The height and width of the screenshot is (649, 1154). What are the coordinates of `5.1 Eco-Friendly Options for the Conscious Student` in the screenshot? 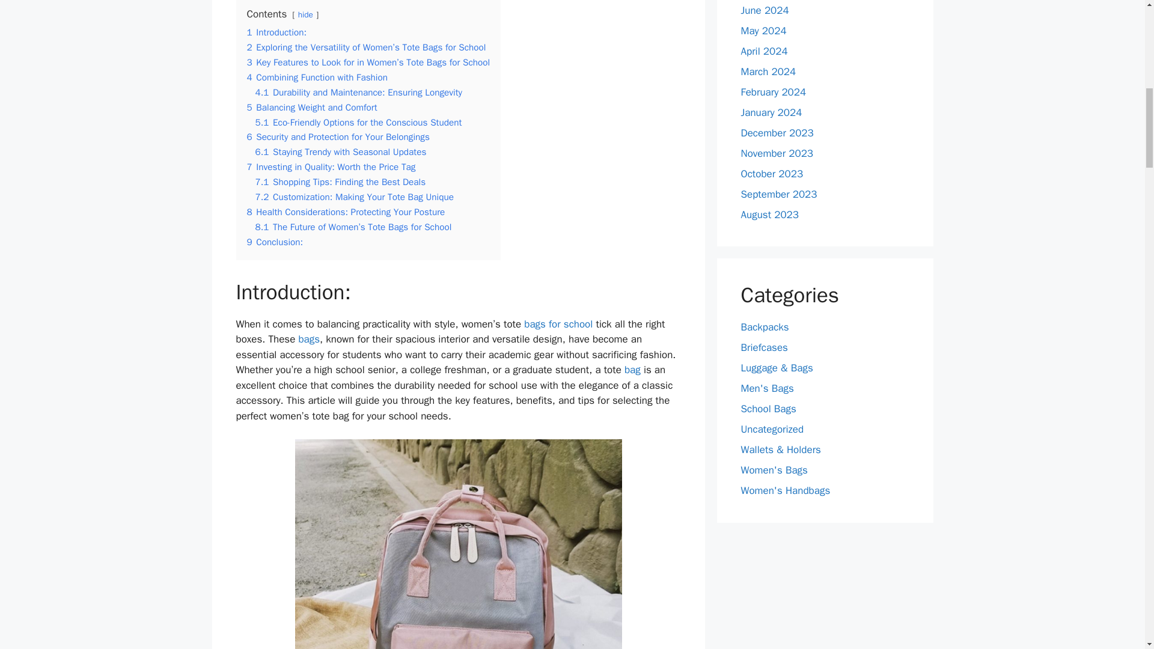 It's located at (358, 123).